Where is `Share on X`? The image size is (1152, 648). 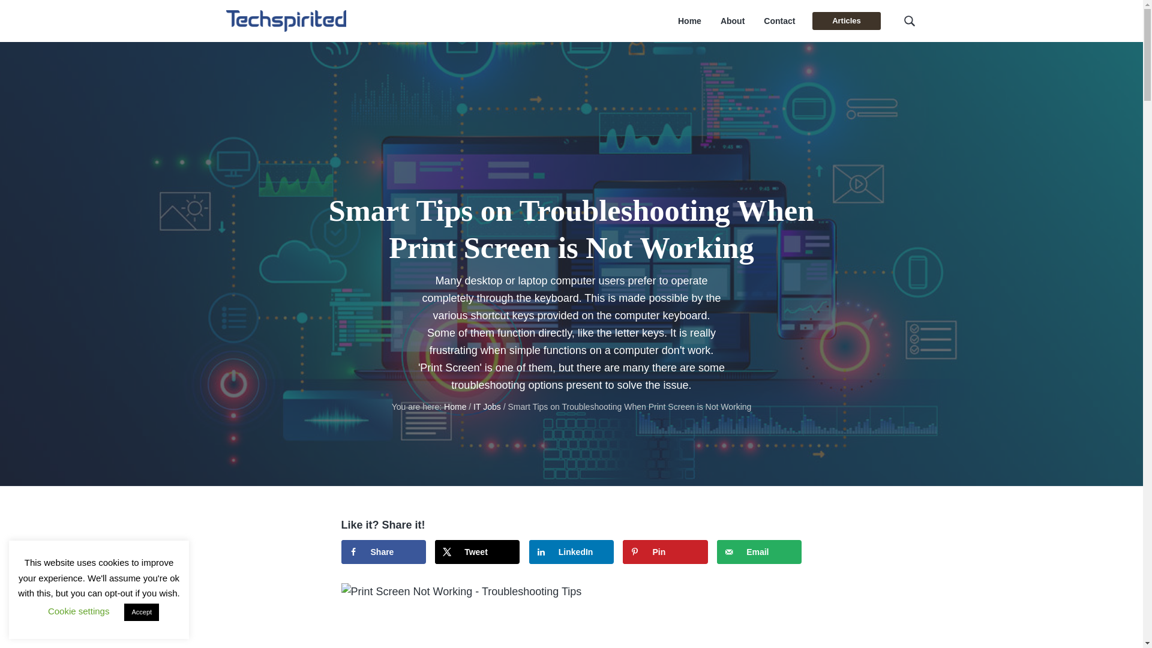
Share on X is located at coordinates (477, 551).